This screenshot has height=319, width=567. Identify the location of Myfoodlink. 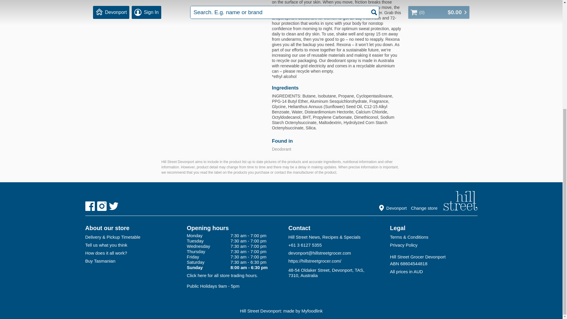
(312, 311).